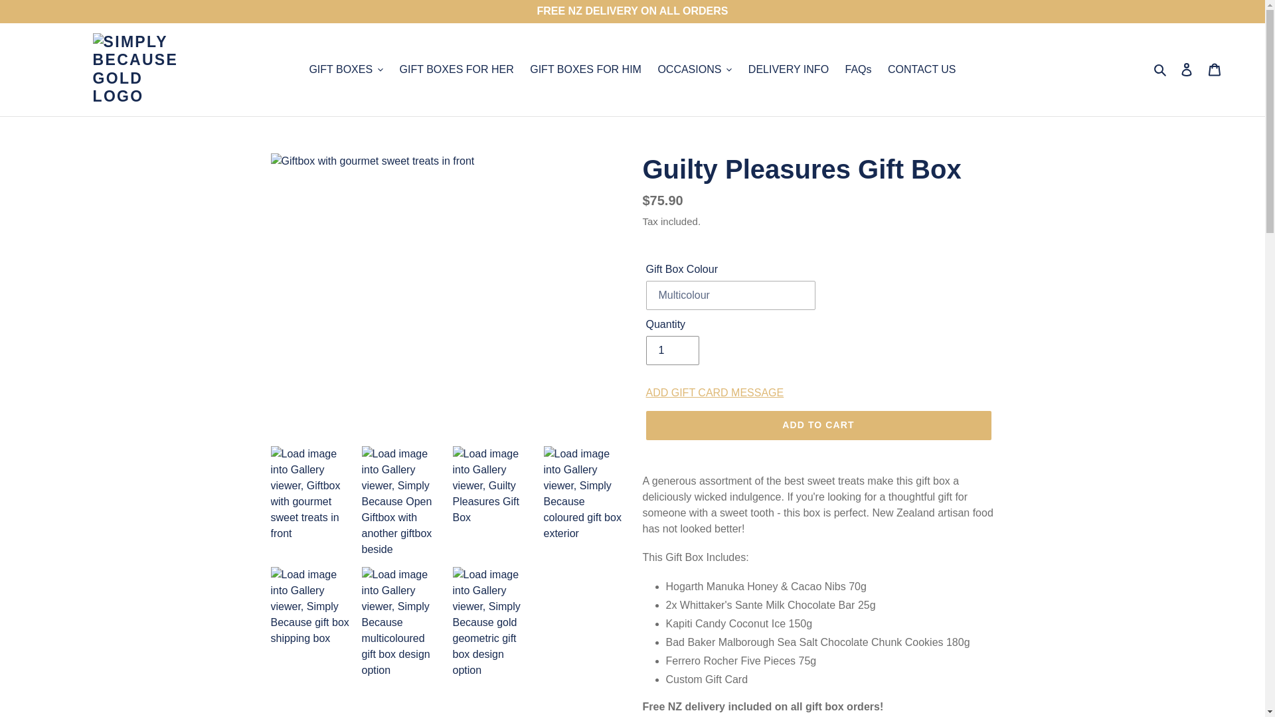 The image size is (1275, 717). What do you see at coordinates (858, 69) in the screenshot?
I see `FAQs` at bounding box center [858, 69].